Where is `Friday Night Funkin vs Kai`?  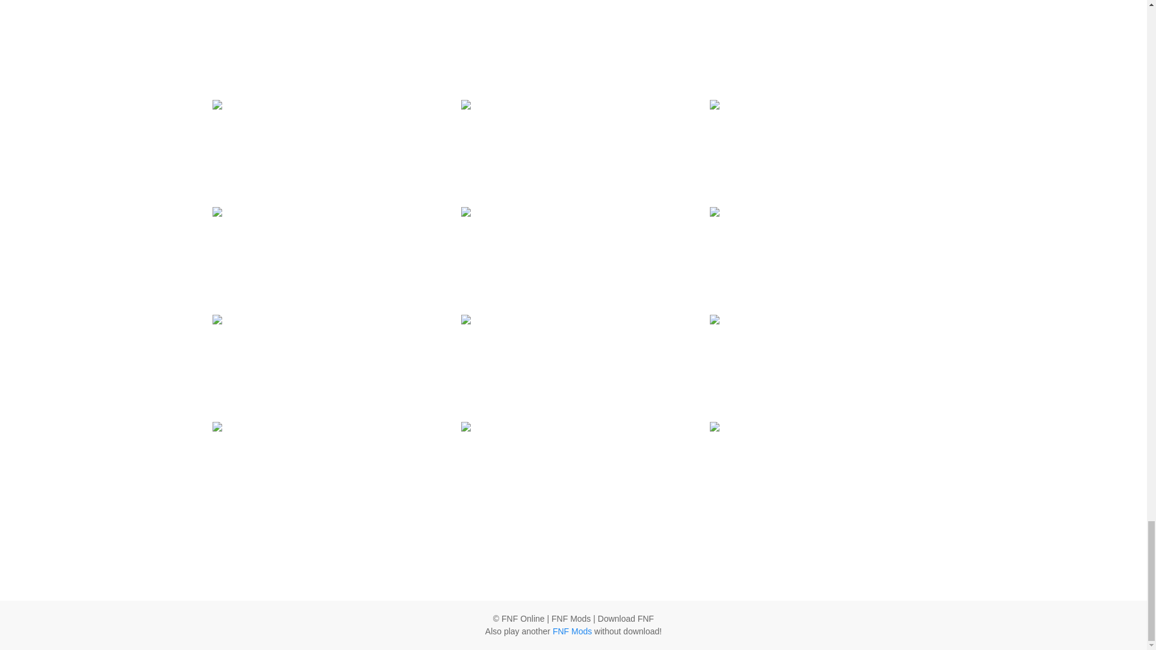 Friday Night Funkin vs Kai is located at coordinates (821, 135).